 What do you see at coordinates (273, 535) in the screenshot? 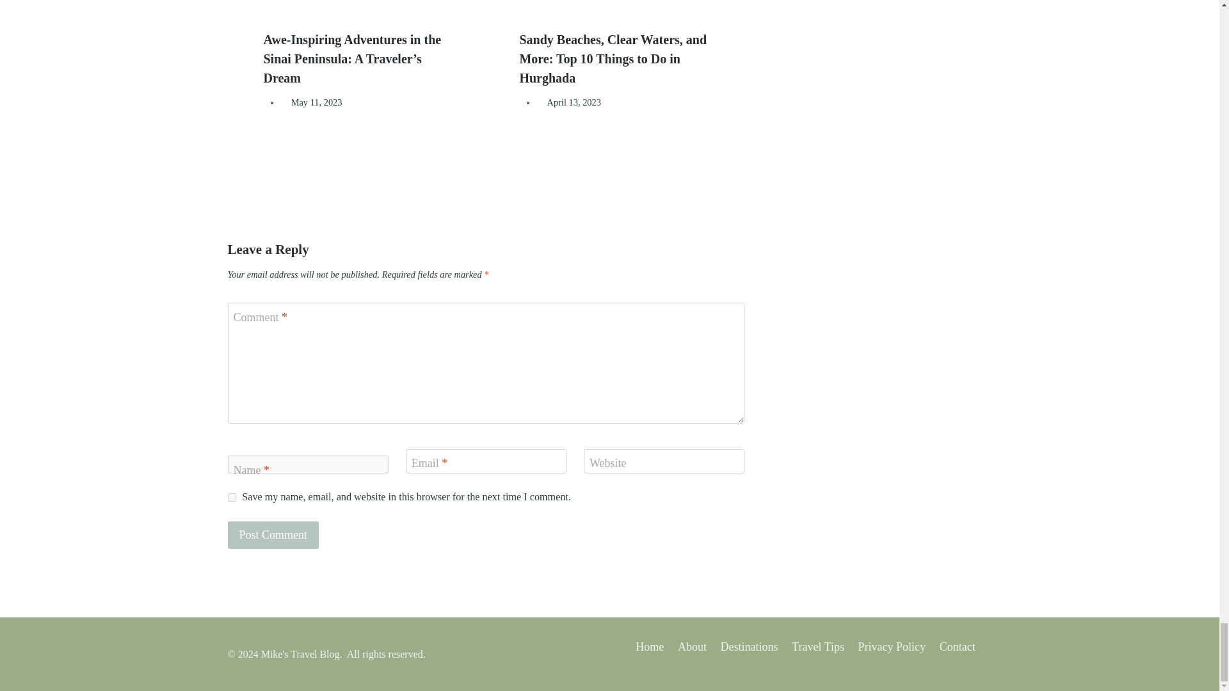
I see `Post Comment` at bounding box center [273, 535].